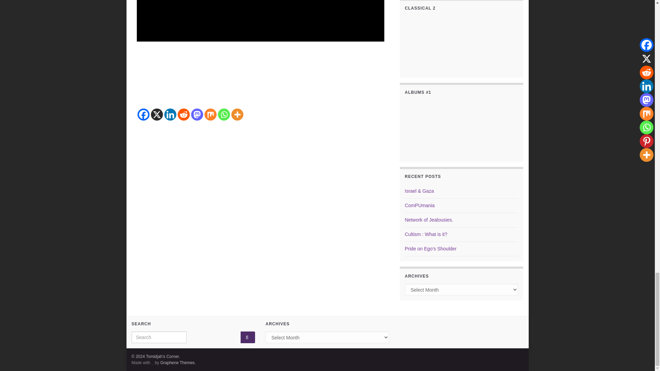  I want to click on Whatsapp, so click(223, 115).